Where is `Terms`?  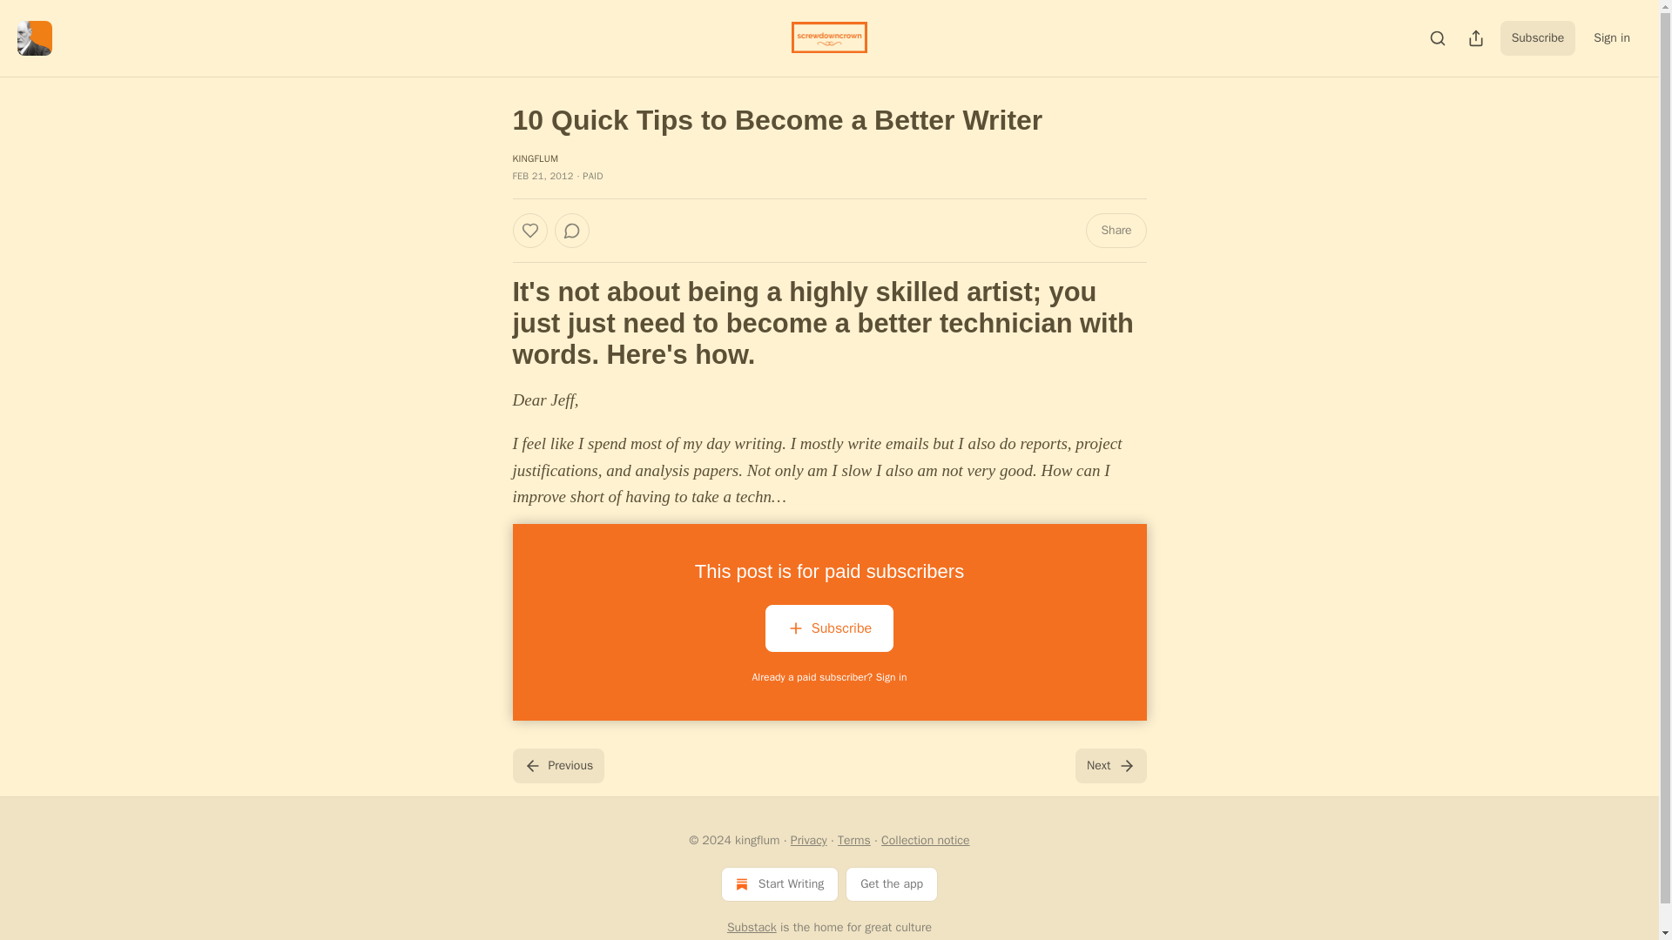 Terms is located at coordinates (853, 840).